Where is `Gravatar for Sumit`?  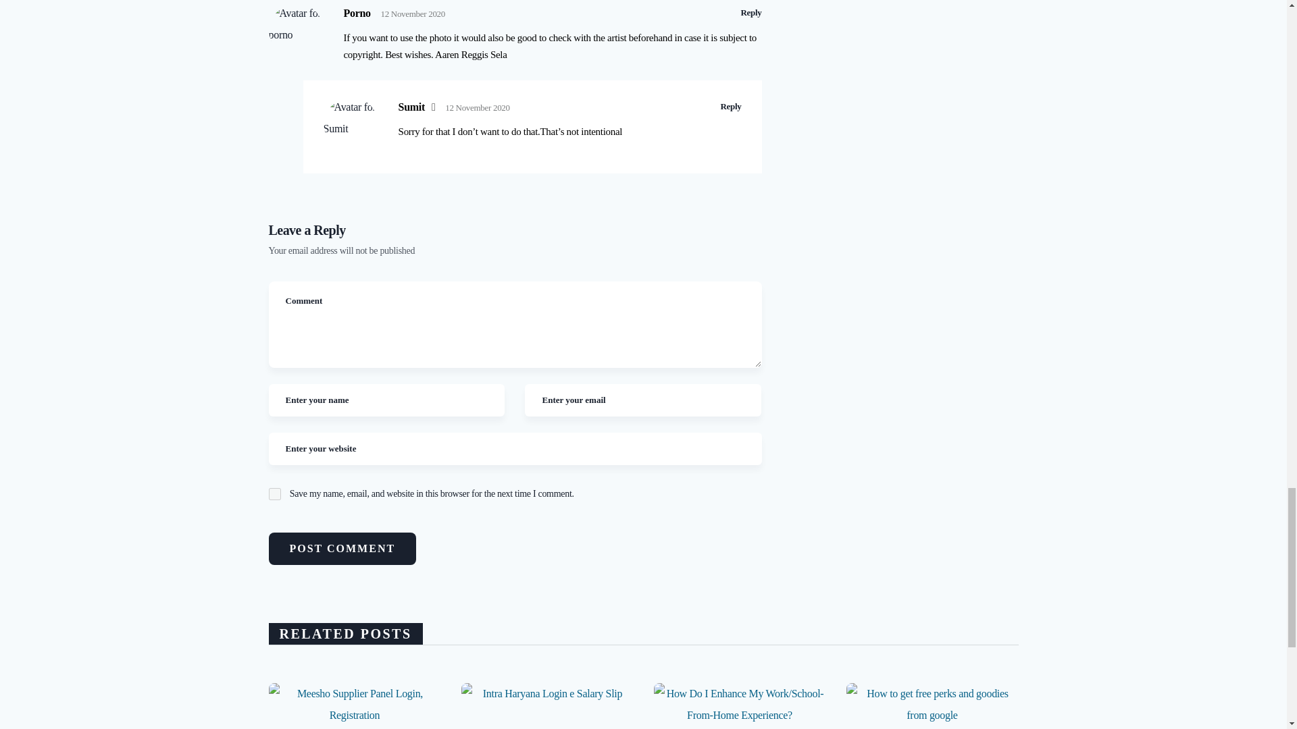 Gravatar for Sumit is located at coordinates (350, 123).